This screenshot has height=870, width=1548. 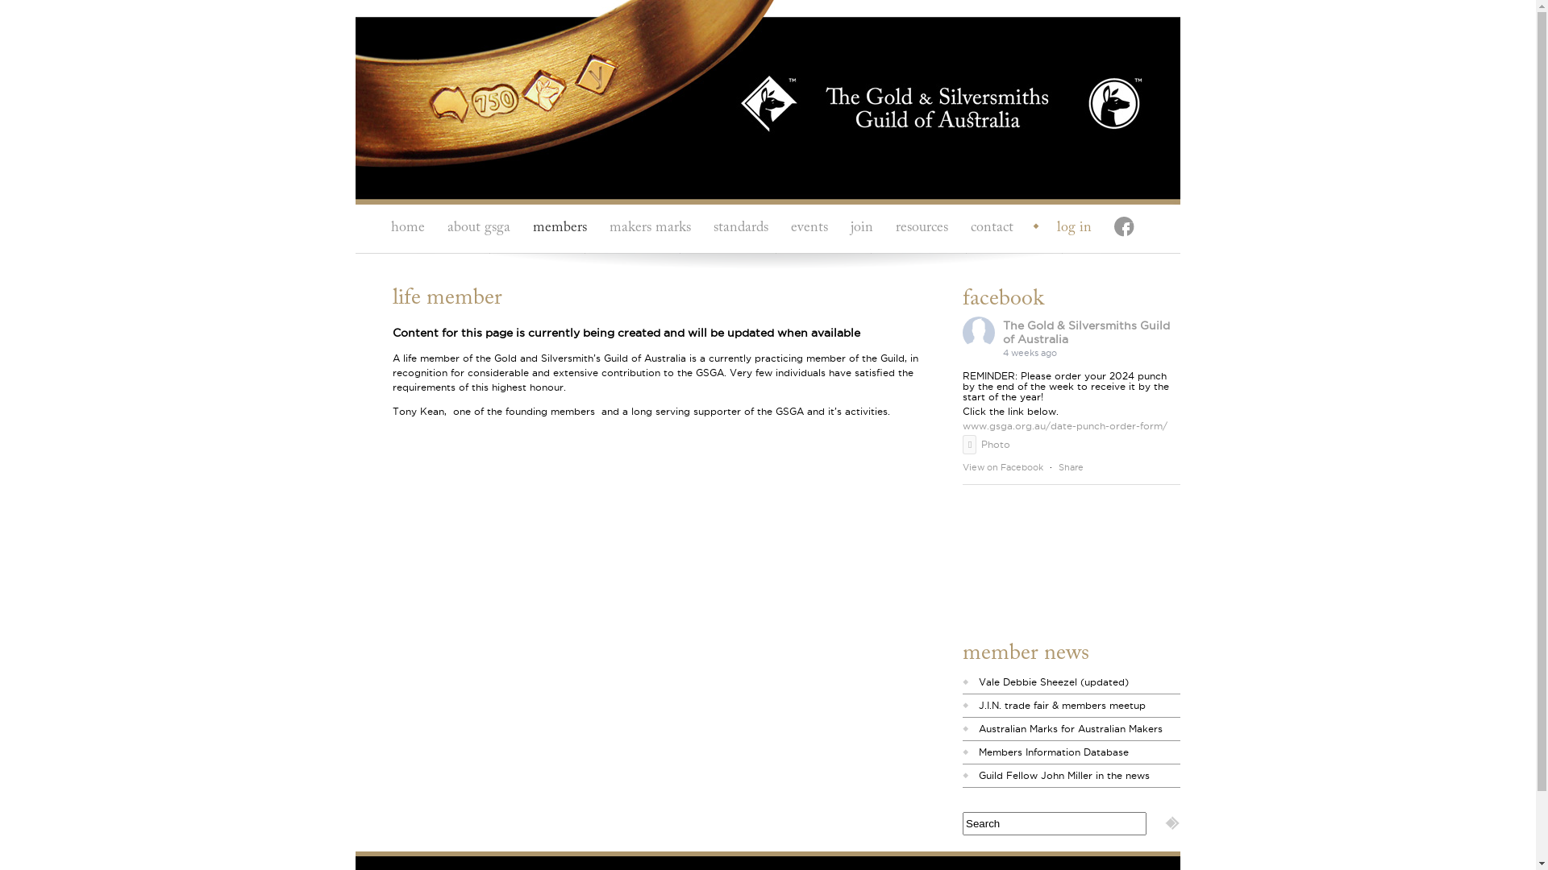 I want to click on View on Facebook, so click(x=1003, y=467).